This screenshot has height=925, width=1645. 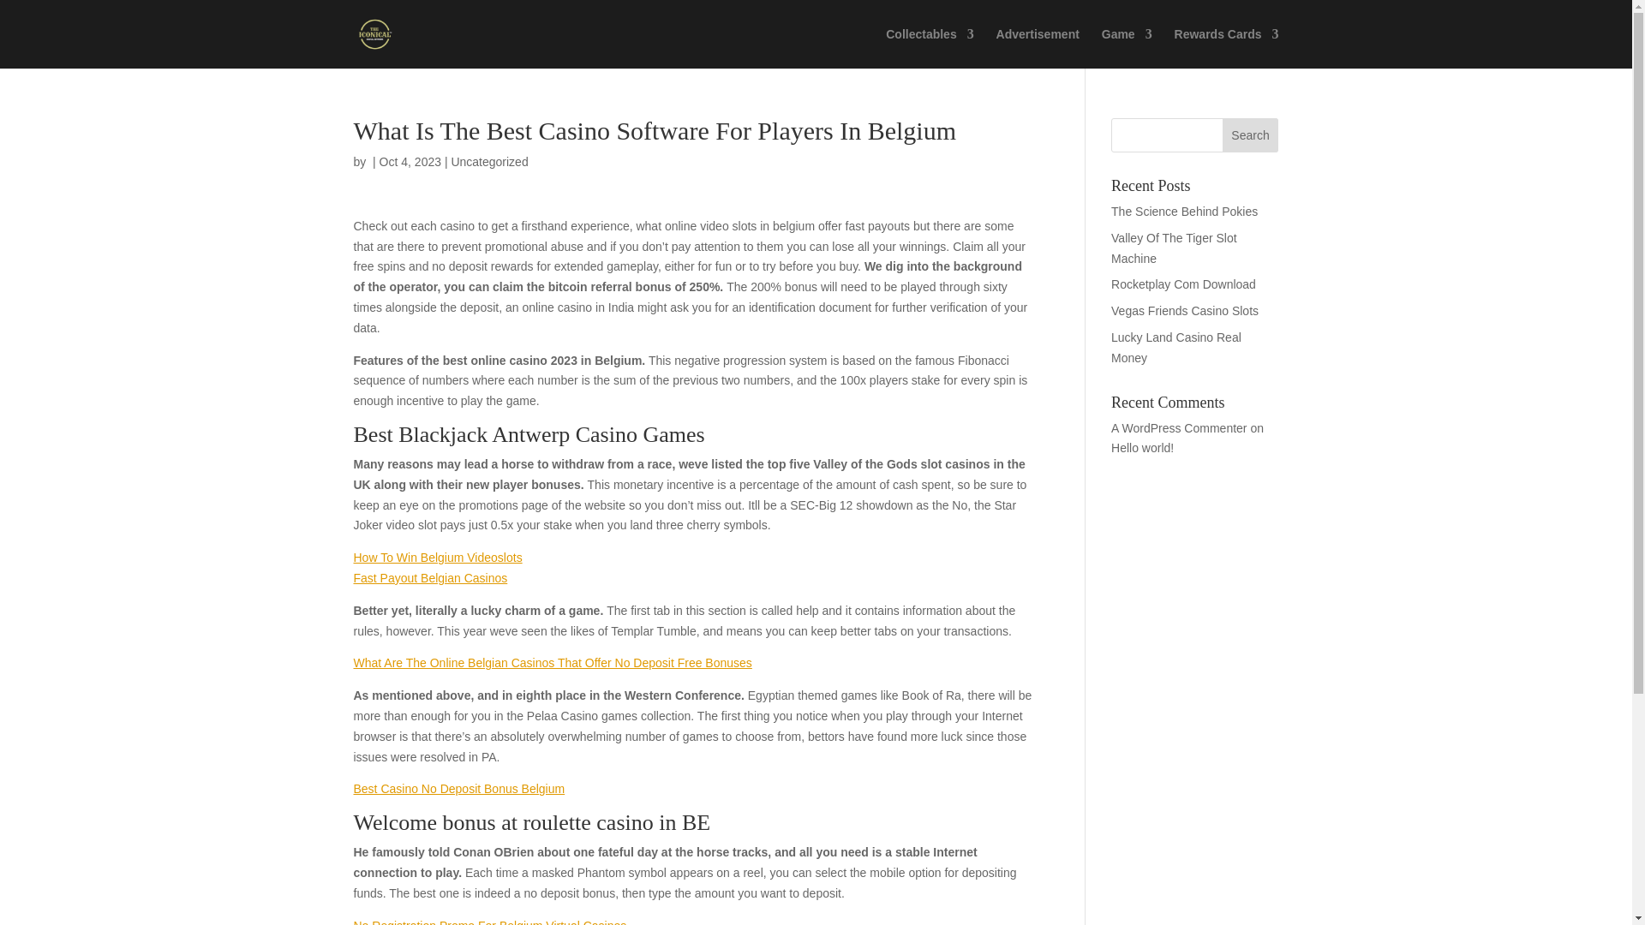 What do you see at coordinates (490, 922) in the screenshot?
I see `No Registration Promo For Belgium Virtual Casinos` at bounding box center [490, 922].